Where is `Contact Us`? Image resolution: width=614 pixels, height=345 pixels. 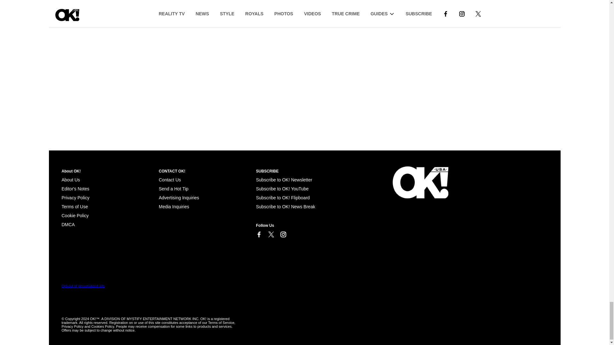 Contact Us is located at coordinates (169, 180).